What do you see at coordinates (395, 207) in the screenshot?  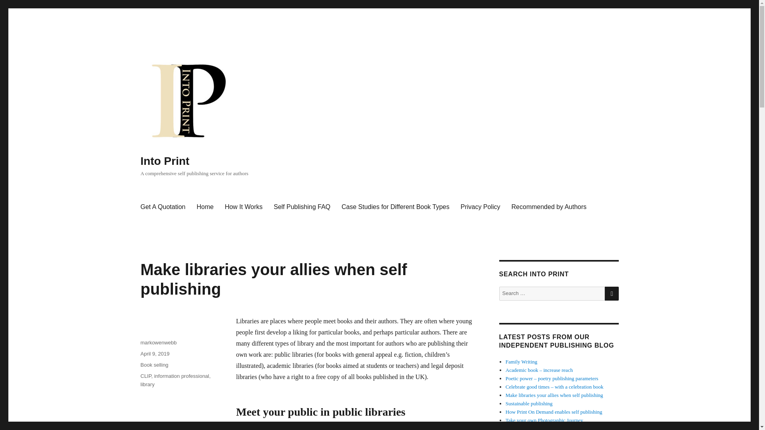 I see `Case Studies for Different Book Types` at bounding box center [395, 207].